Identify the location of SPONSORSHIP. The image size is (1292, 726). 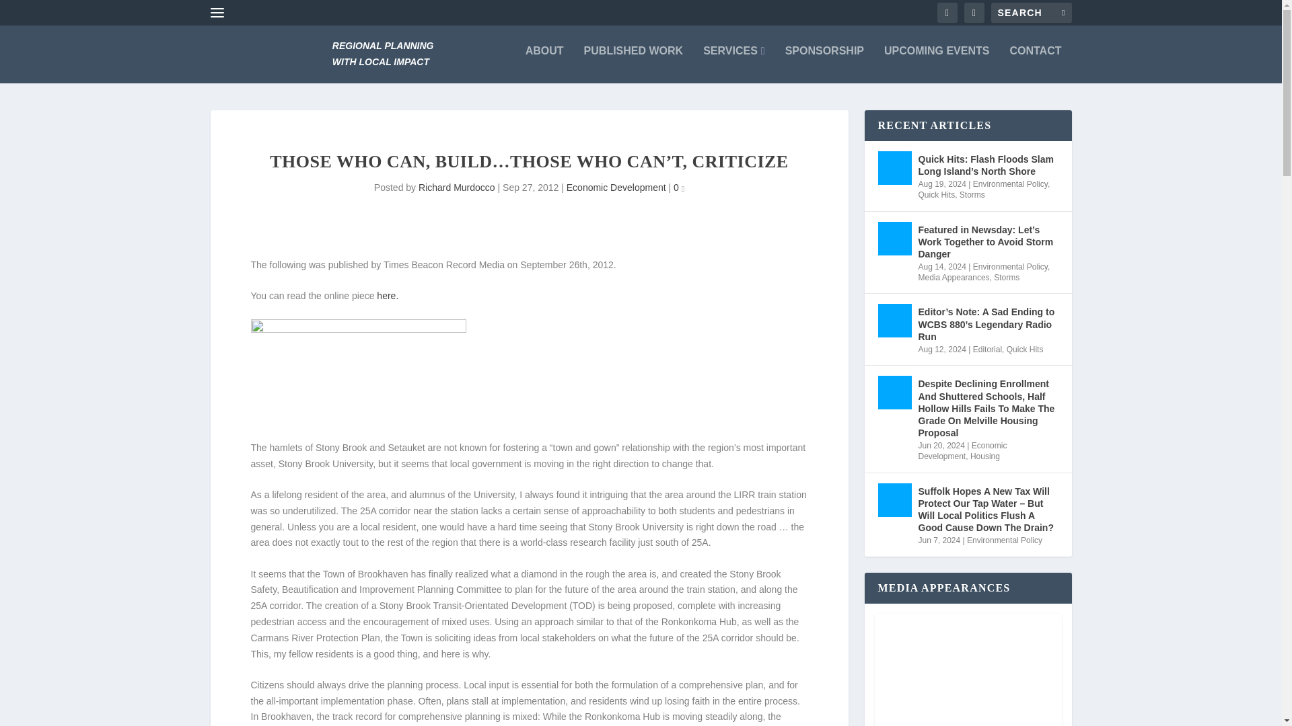
(825, 54).